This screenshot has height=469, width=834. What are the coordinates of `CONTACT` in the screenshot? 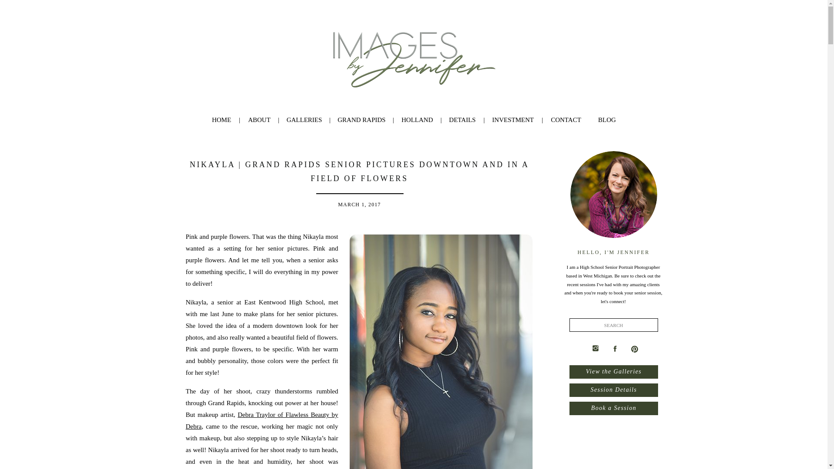 It's located at (566, 120).